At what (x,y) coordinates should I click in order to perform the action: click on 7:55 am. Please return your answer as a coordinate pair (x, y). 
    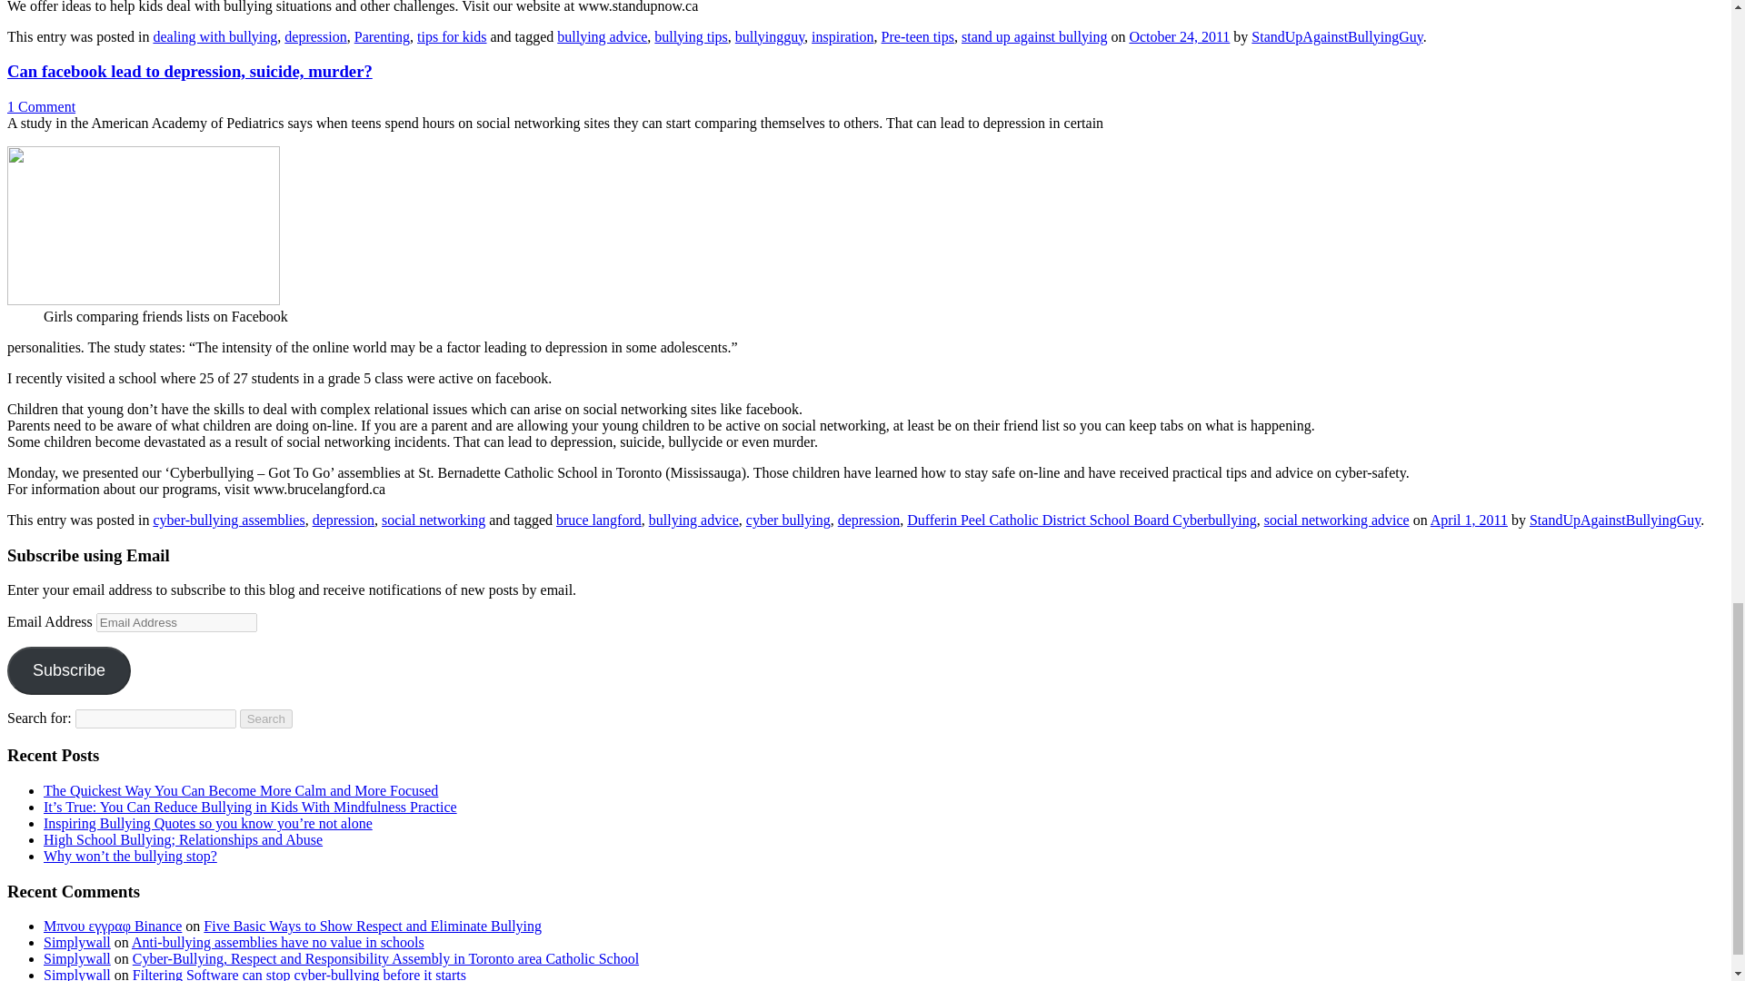
    Looking at the image, I should click on (1180, 36).